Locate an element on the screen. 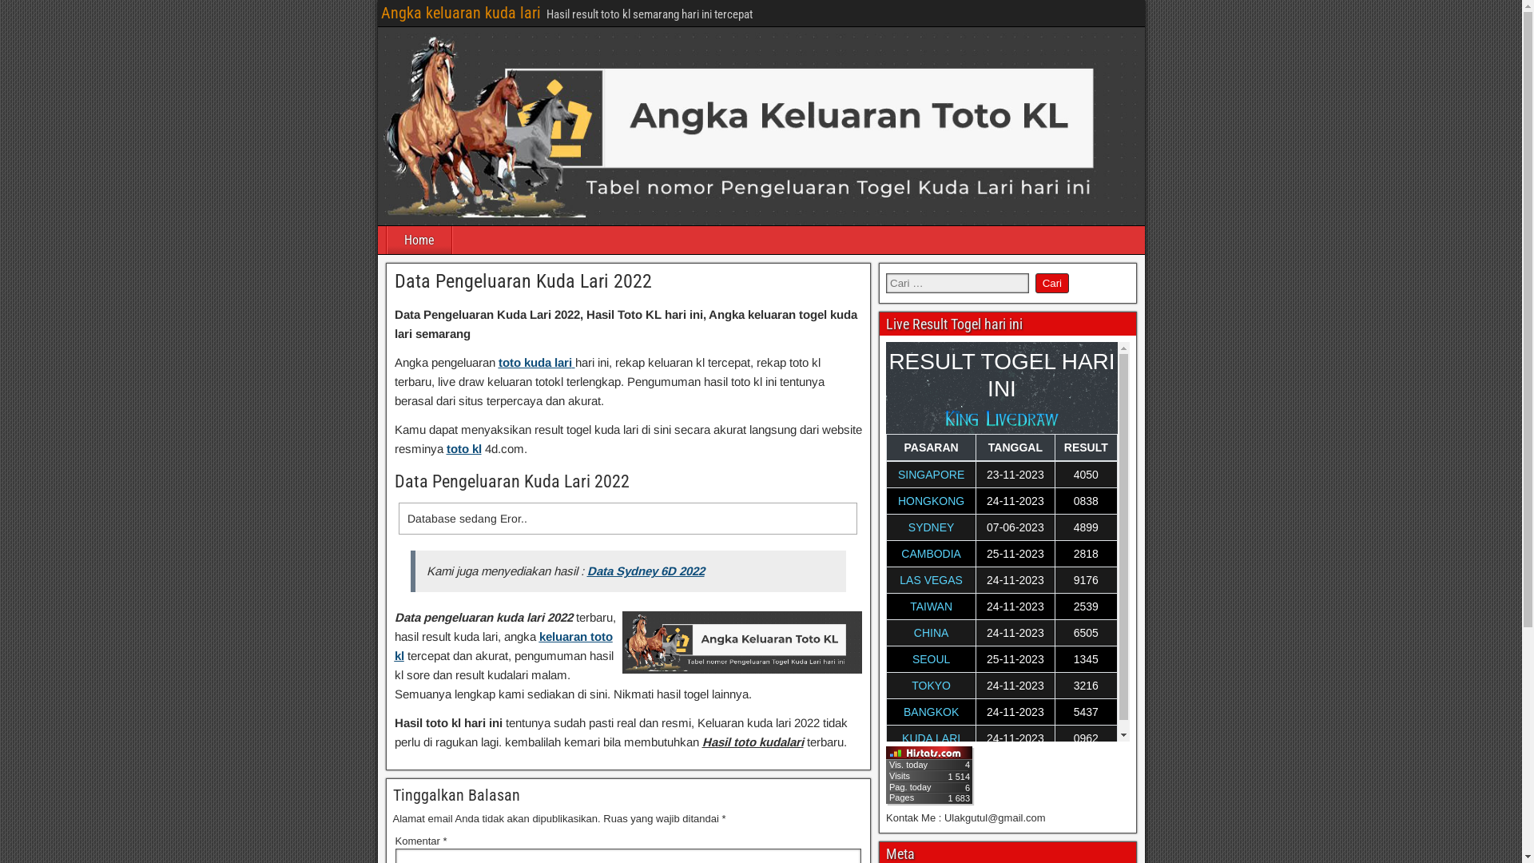  Home is located at coordinates (419, 240).